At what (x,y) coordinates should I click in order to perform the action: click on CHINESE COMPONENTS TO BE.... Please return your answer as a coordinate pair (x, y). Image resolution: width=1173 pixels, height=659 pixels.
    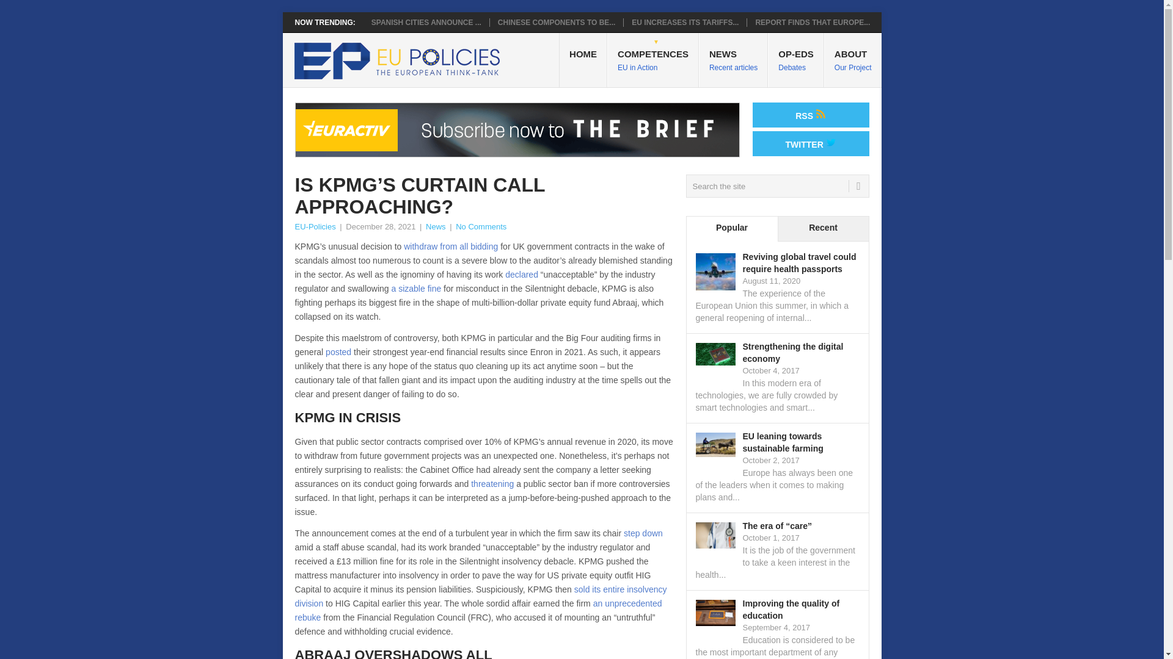
    Looking at the image, I should click on (556, 23).